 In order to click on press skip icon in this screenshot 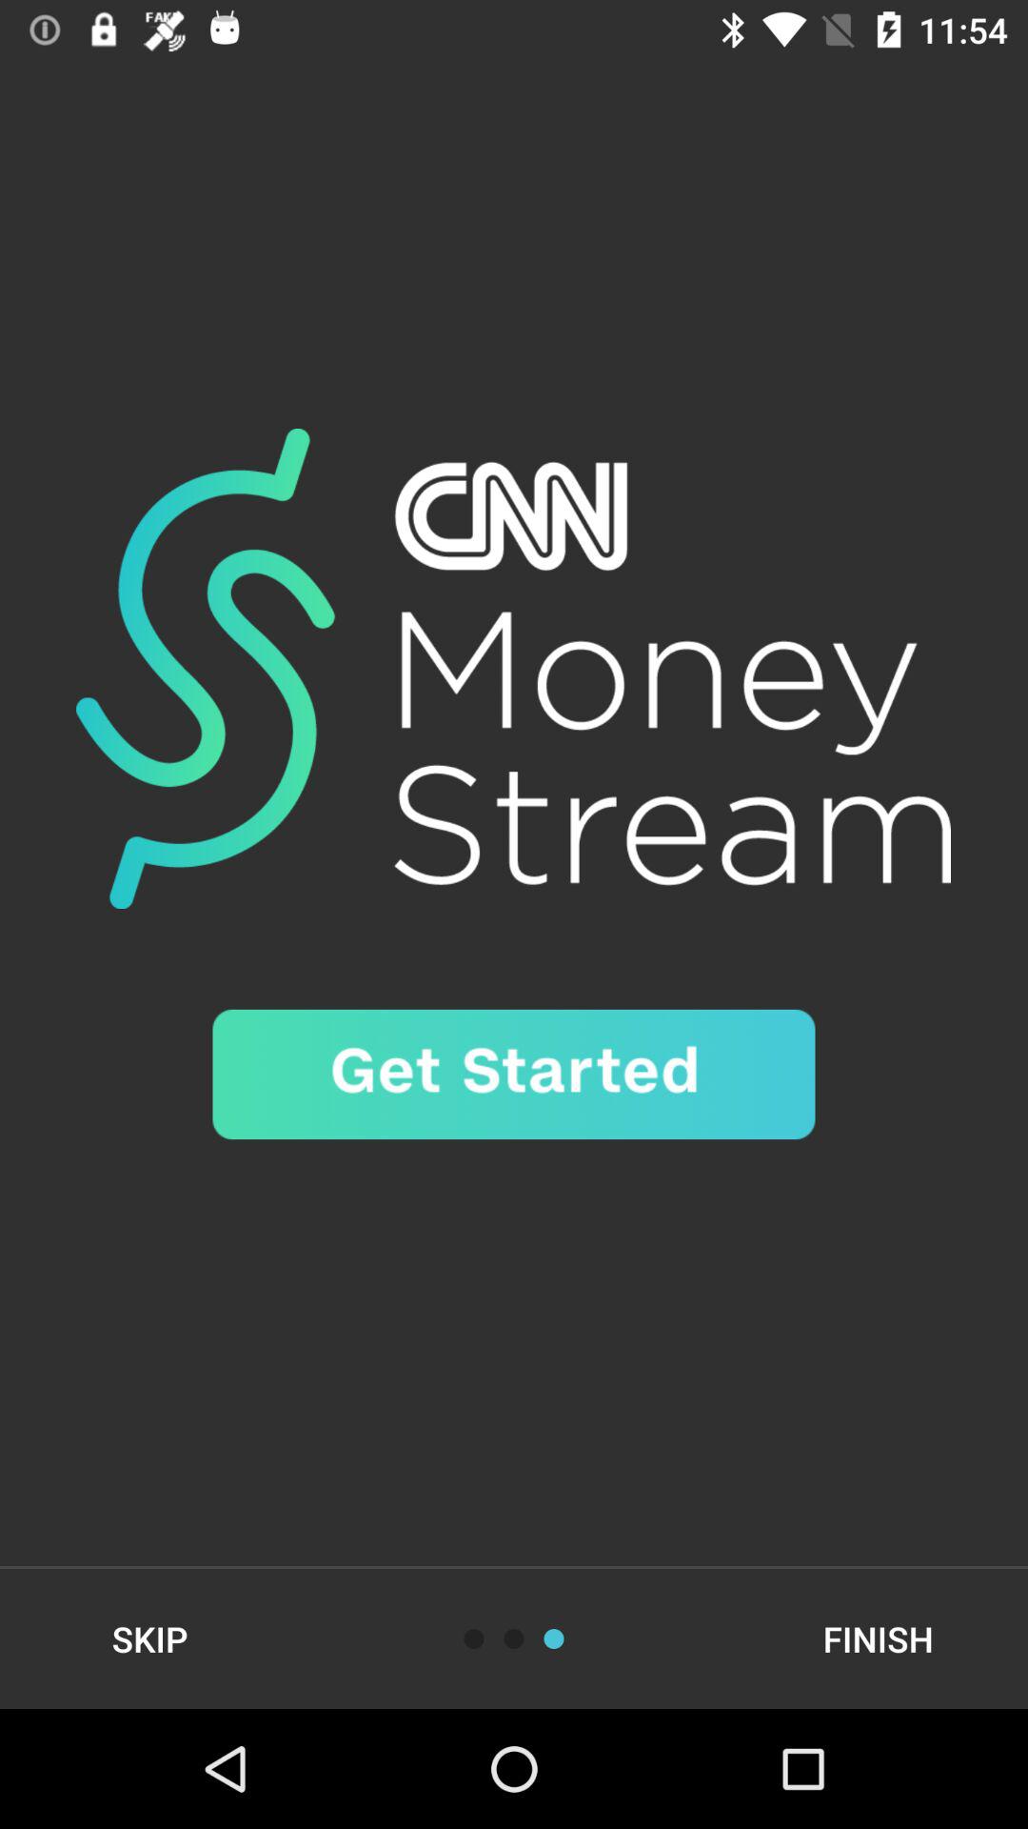, I will do `click(150, 1638)`.